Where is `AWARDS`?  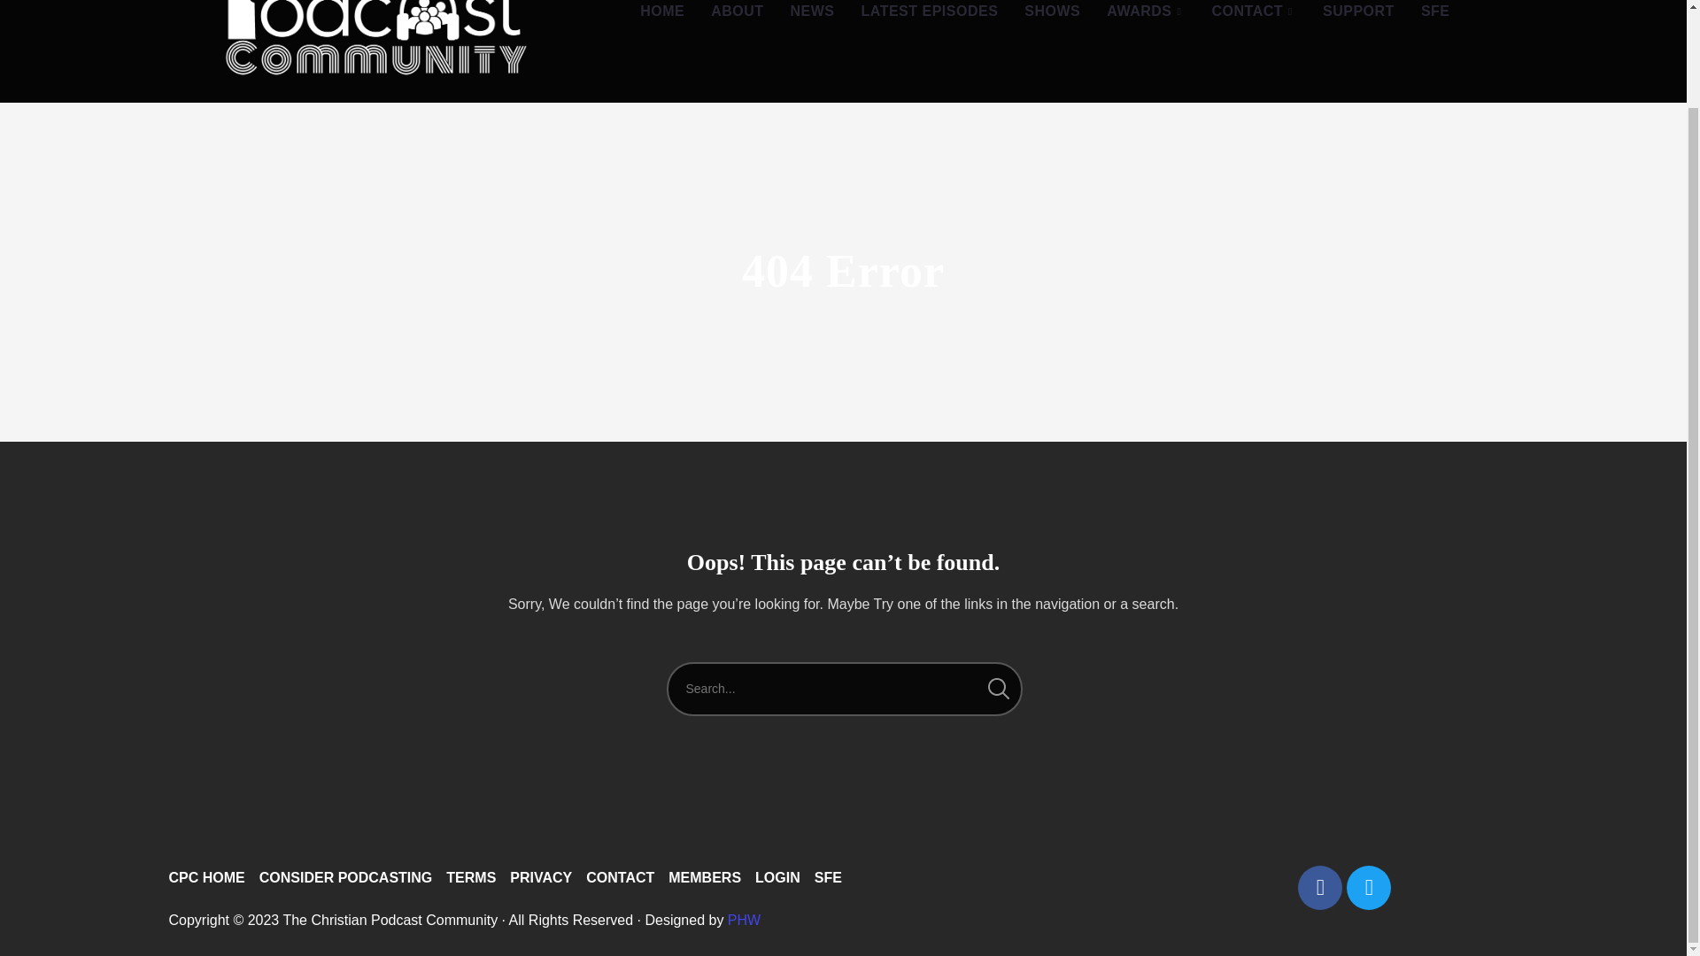 AWARDS is located at coordinates (1146, 21).